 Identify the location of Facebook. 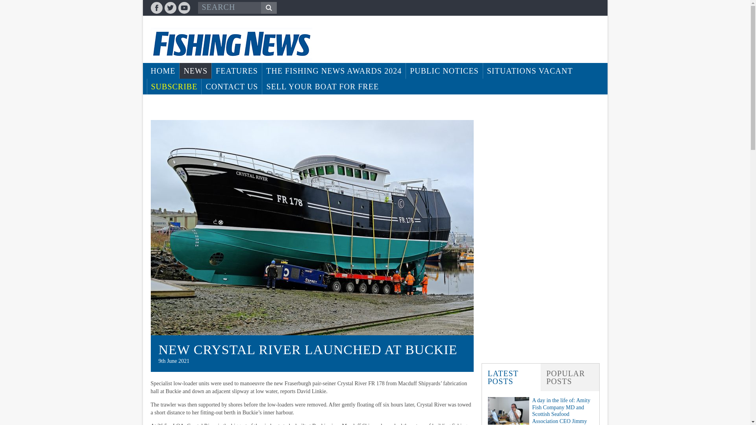
(156, 8).